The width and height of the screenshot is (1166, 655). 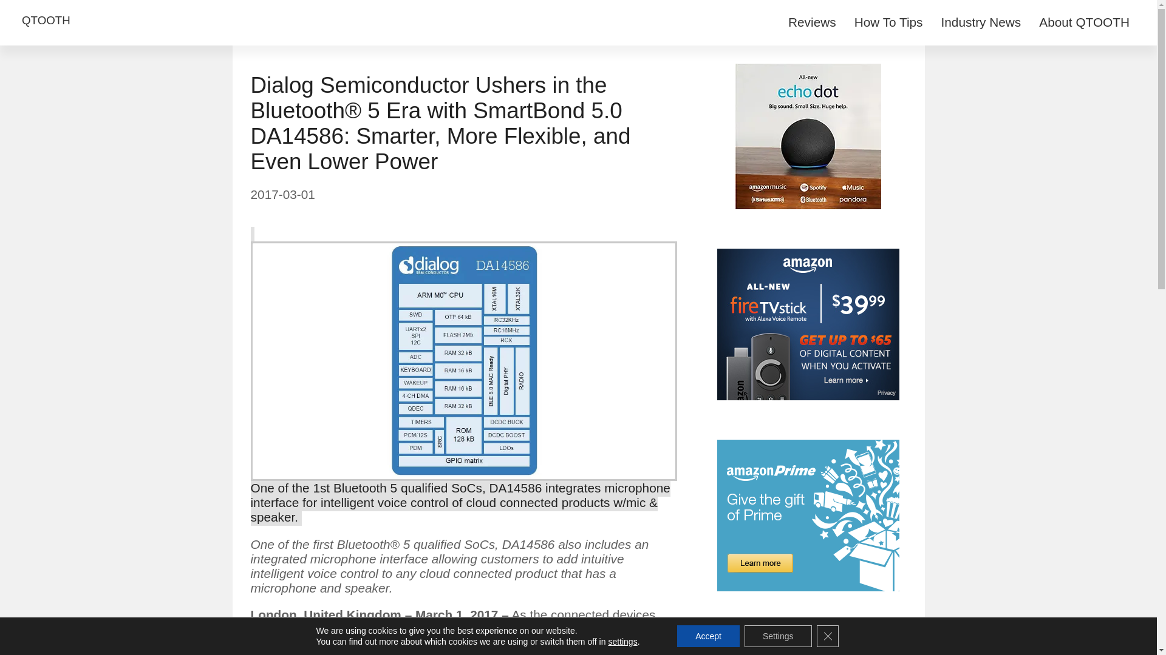 What do you see at coordinates (778, 636) in the screenshot?
I see `Settings` at bounding box center [778, 636].